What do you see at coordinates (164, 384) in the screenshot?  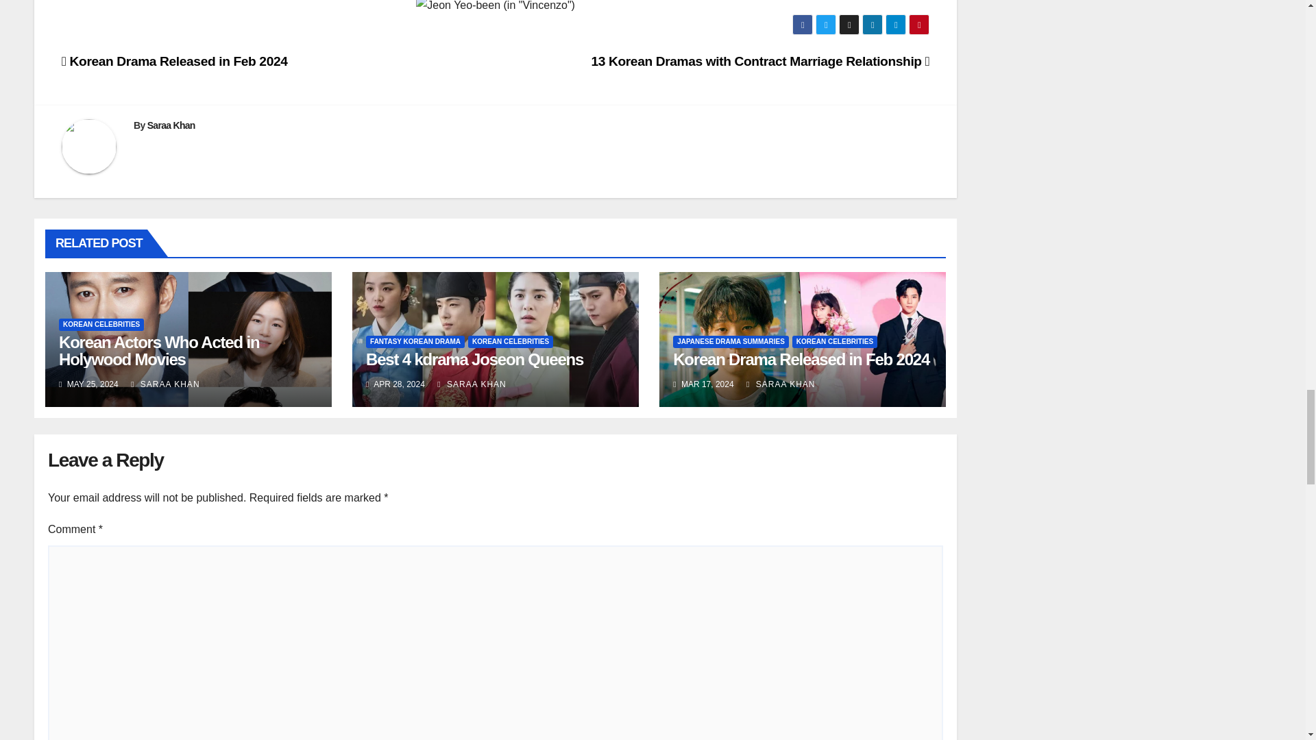 I see `SARAA KHAN` at bounding box center [164, 384].